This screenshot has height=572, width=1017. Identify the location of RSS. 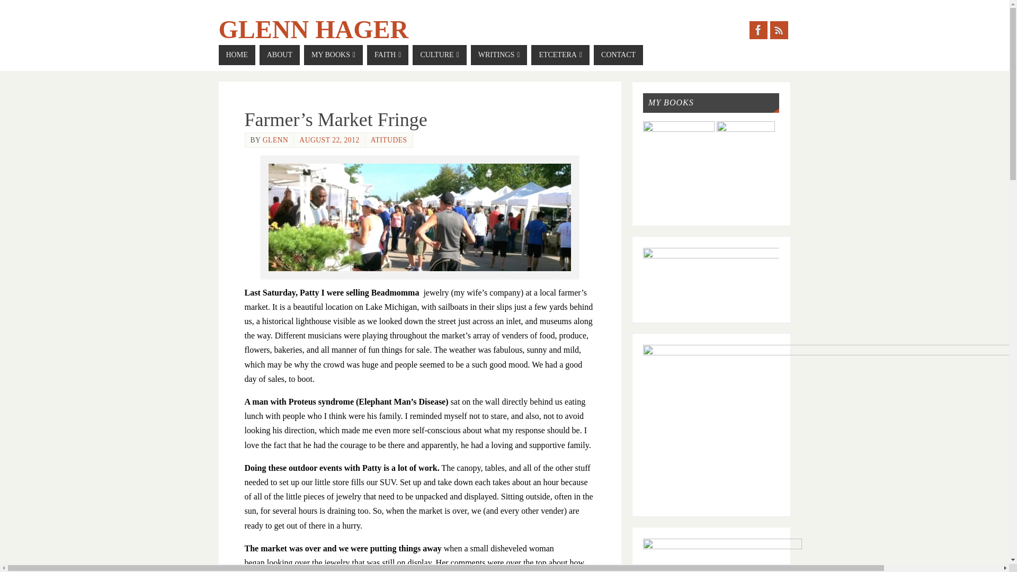
(779, 30).